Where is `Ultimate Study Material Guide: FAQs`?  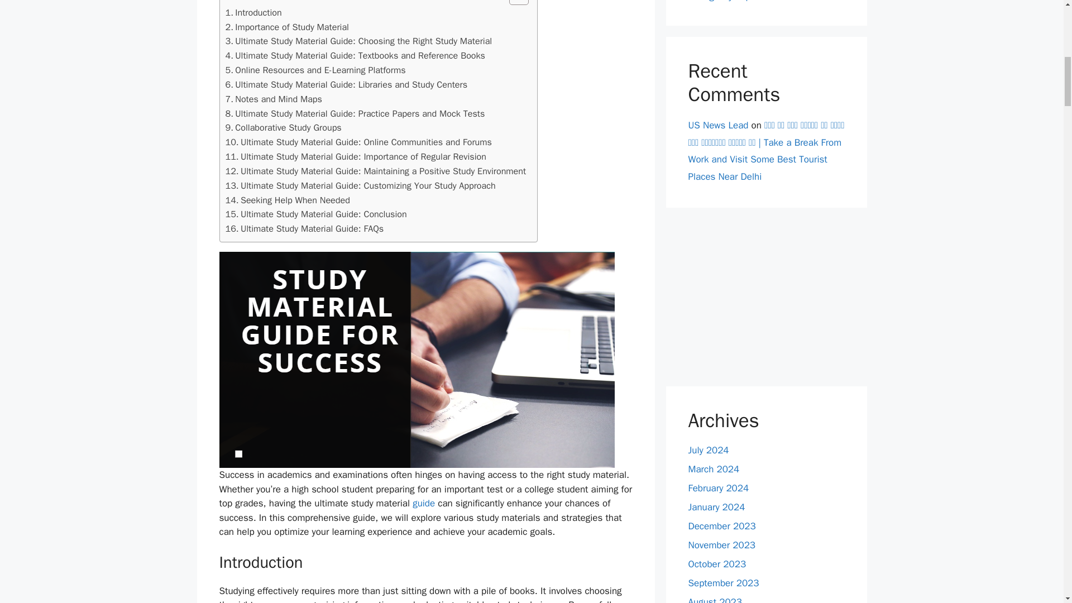 Ultimate Study Material Guide: FAQs is located at coordinates (304, 229).